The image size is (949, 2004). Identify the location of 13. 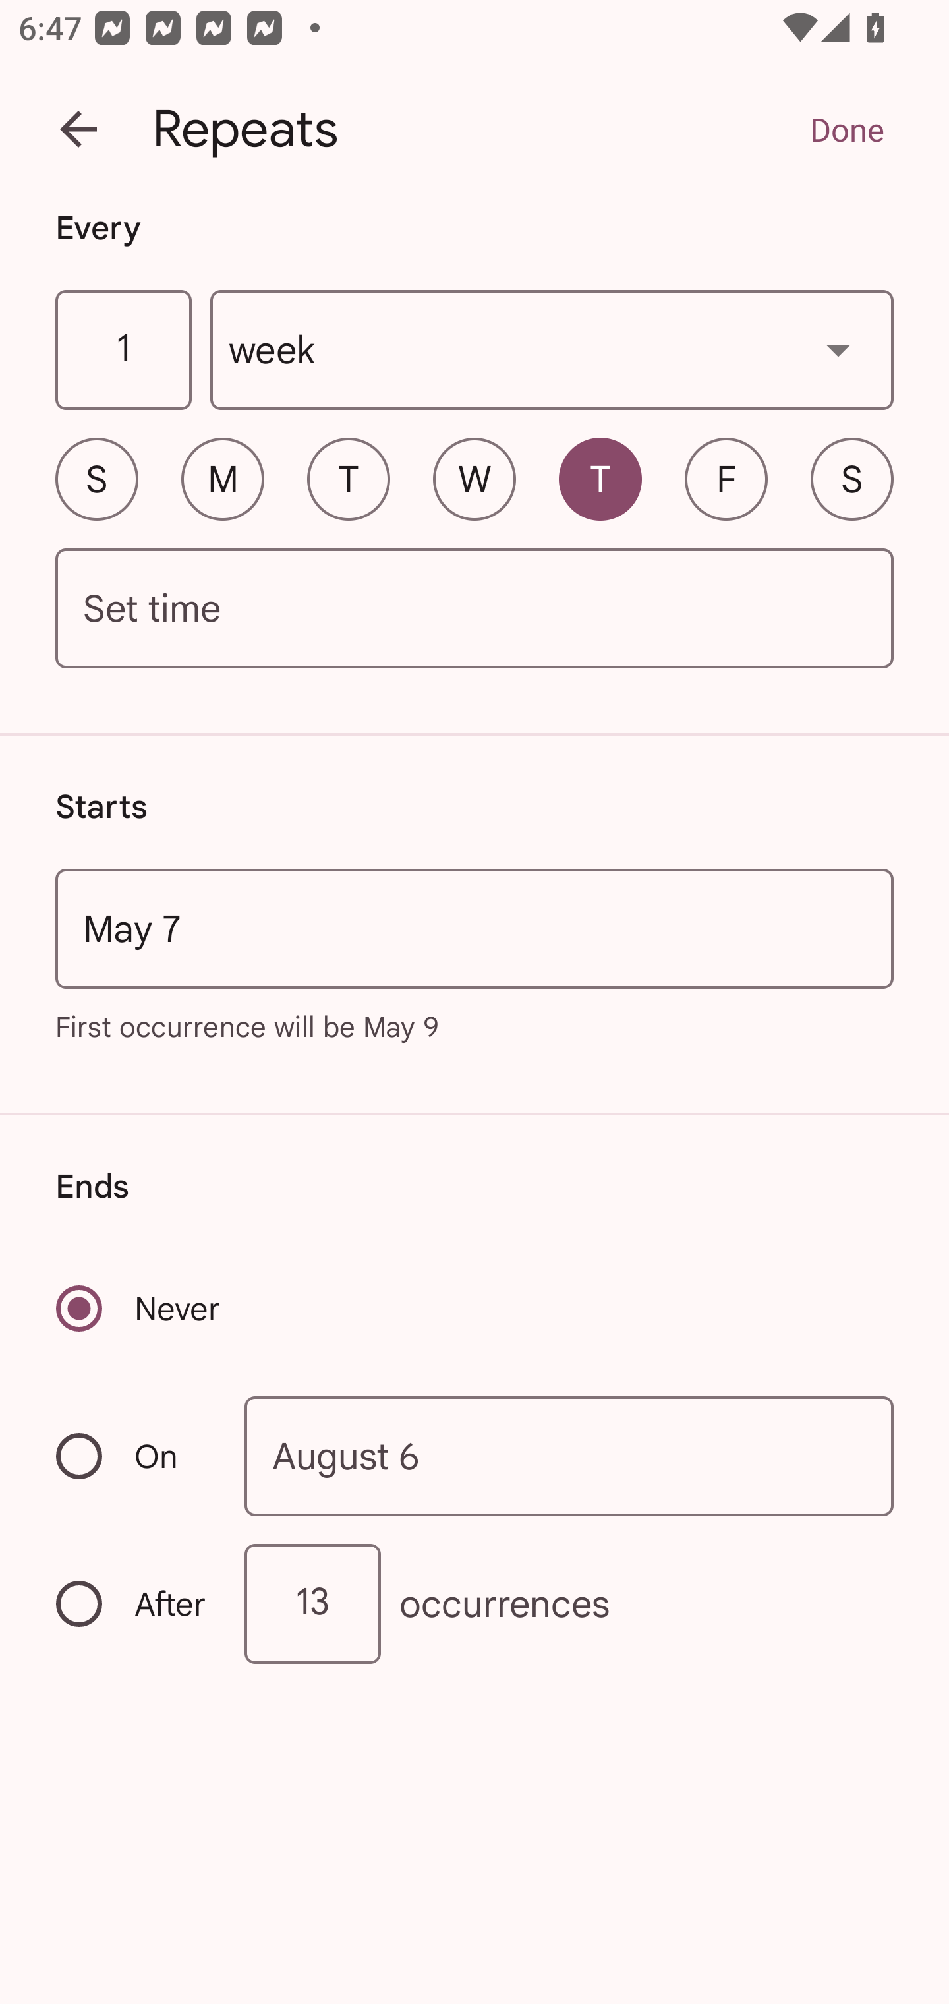
(312, 1603).